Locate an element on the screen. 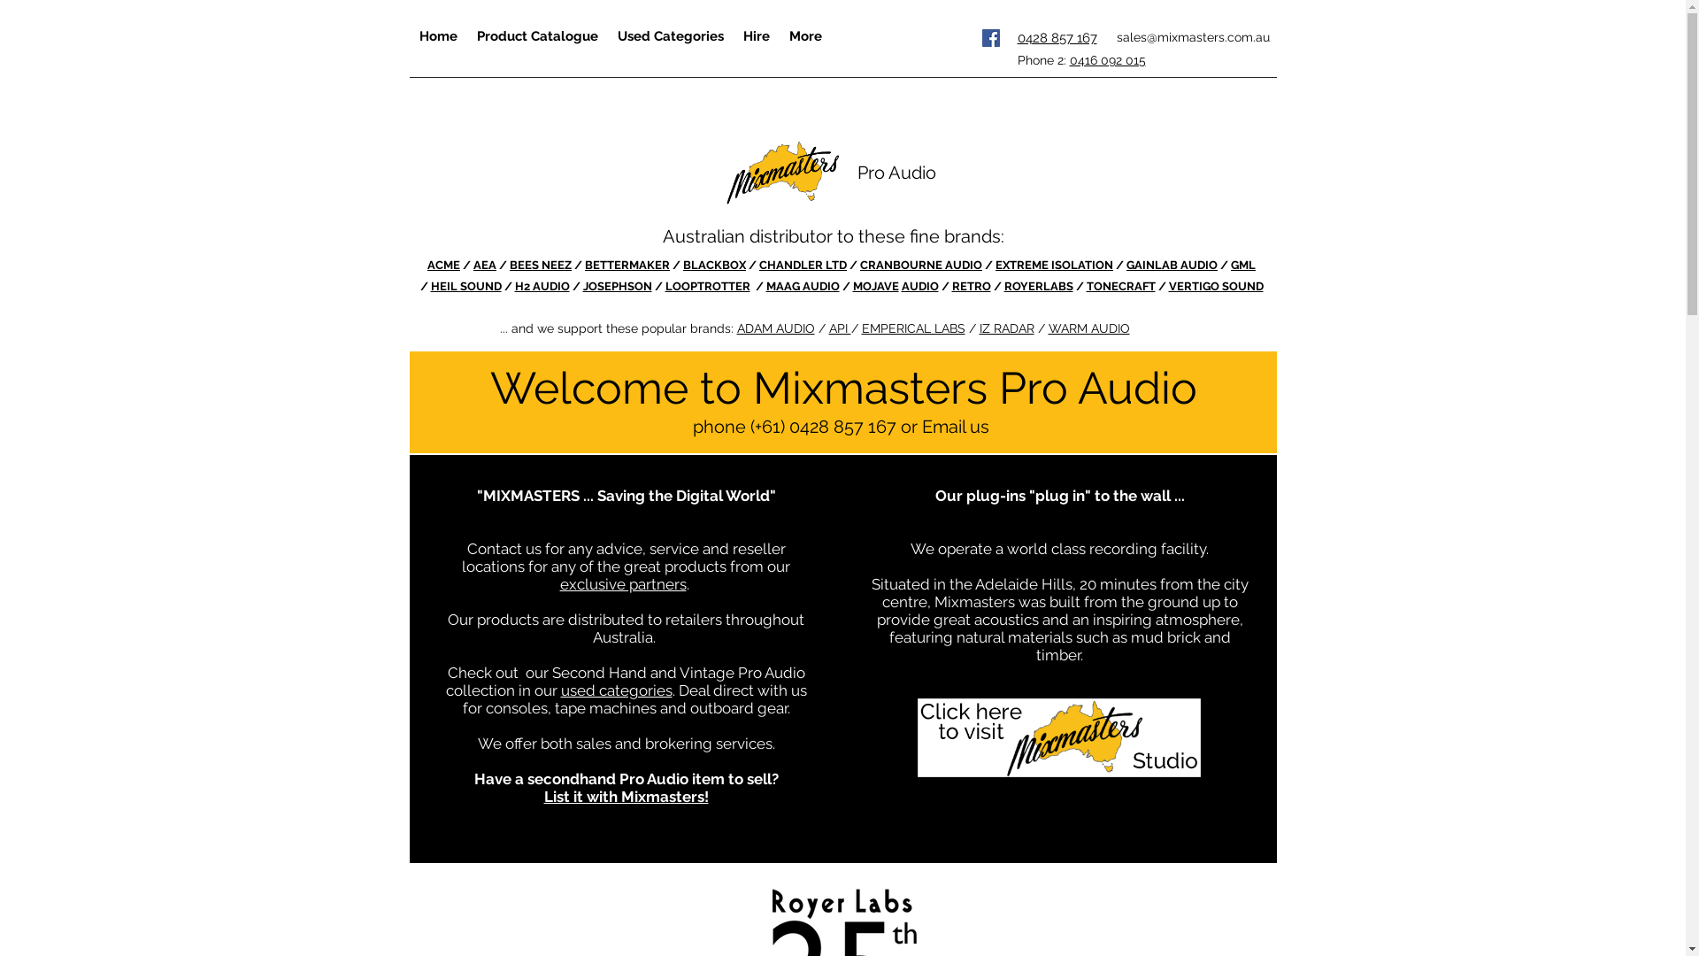 This screenshot has height=956, width=1699. EXTREME ISOLATION is located at coordinates (1055, 266).